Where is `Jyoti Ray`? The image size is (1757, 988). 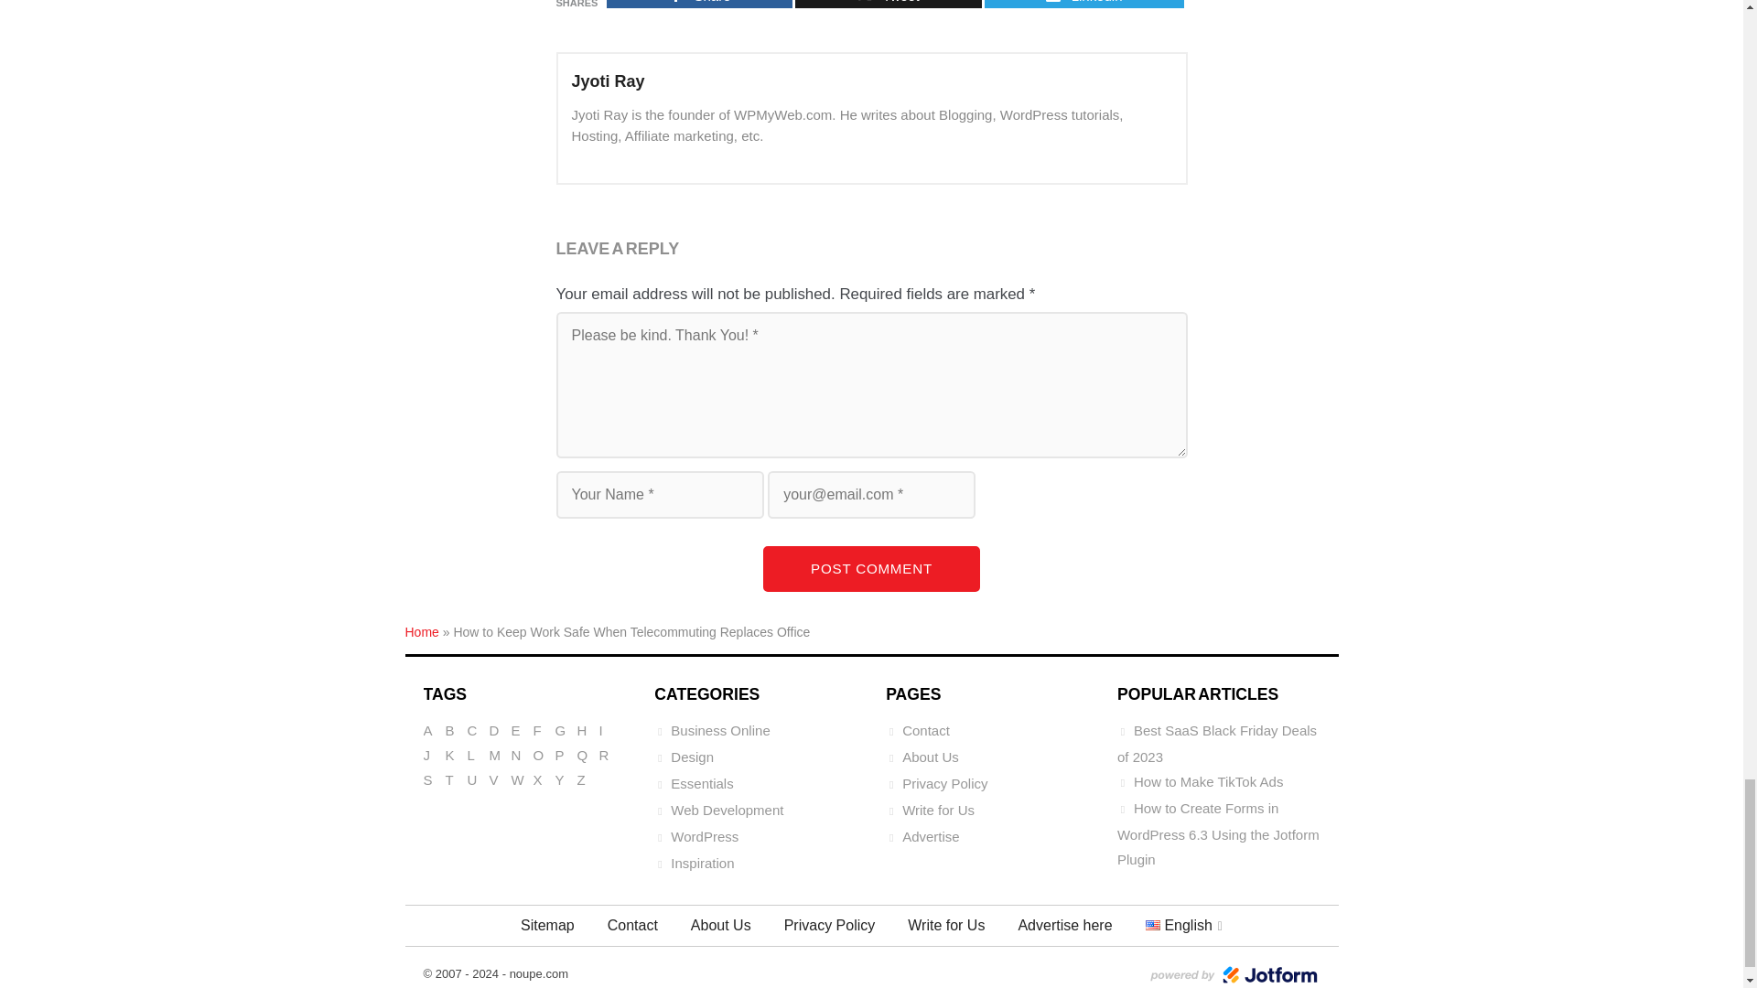
Jyoti Ray is located at coordinates (608, 81).